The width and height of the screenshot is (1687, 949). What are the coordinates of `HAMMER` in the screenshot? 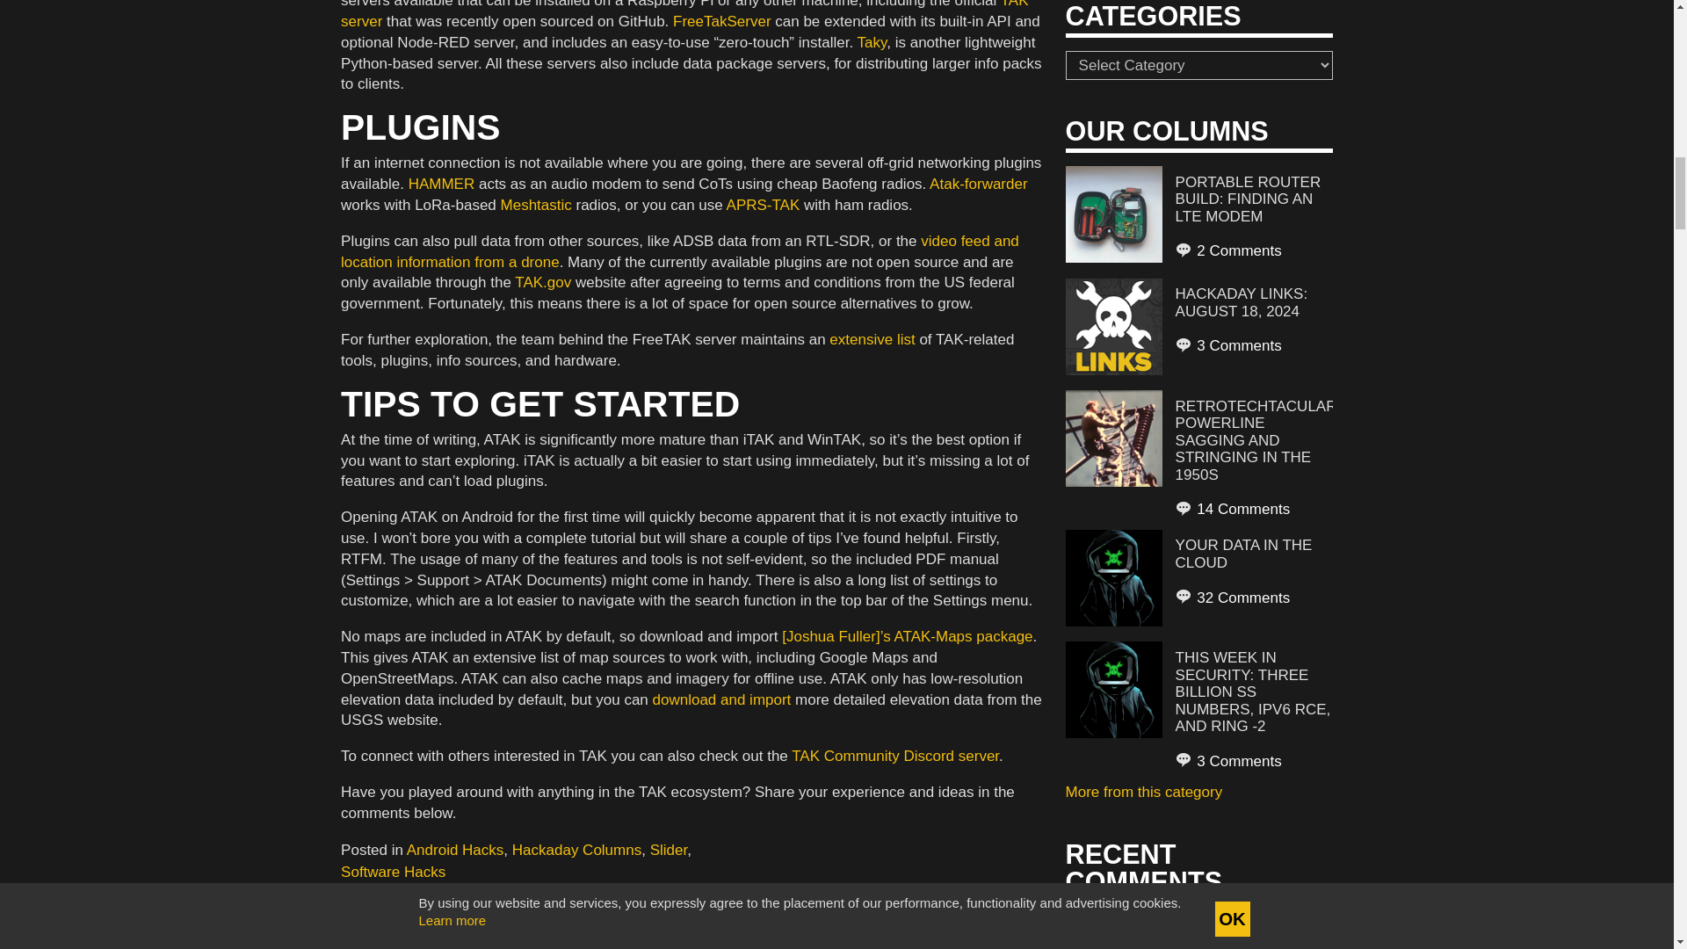 It's located at (441, 184).